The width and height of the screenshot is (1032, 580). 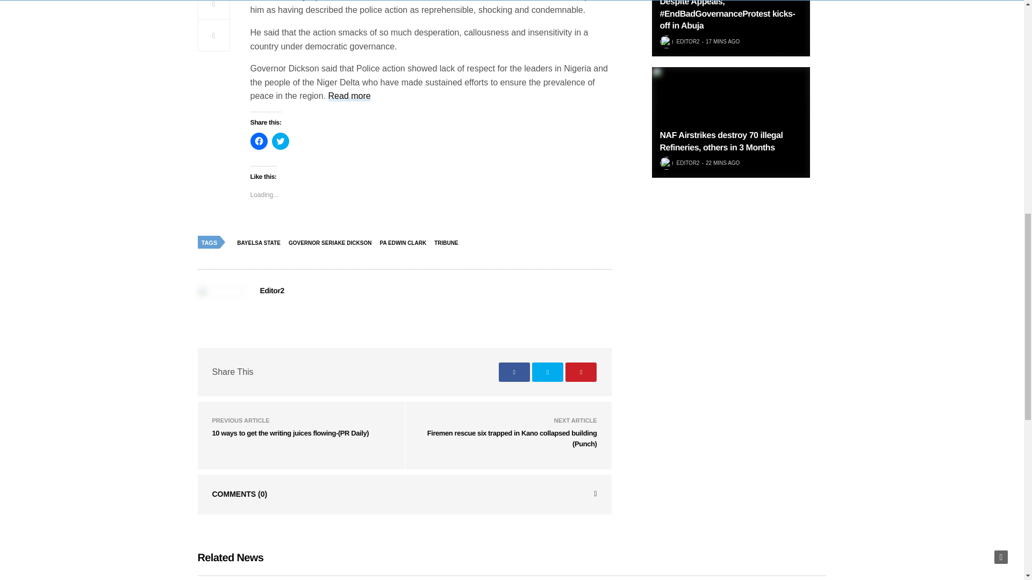 What do you see at coordinates (349, 96) in the screenshot?
I see `Read more` at bounding box center [349, 96].